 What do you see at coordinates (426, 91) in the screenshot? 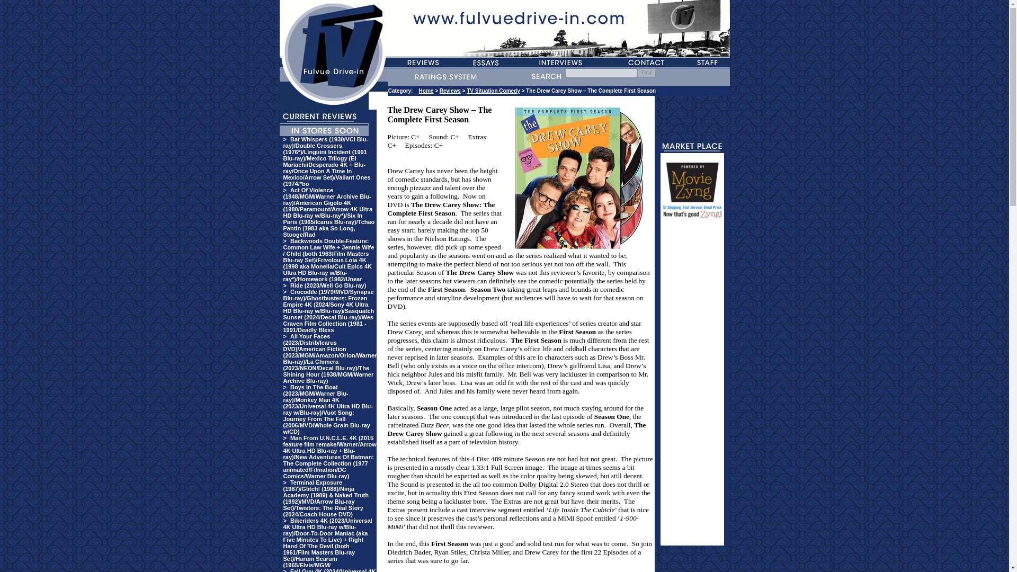
I see `Home` at bounding box center [426, 91].